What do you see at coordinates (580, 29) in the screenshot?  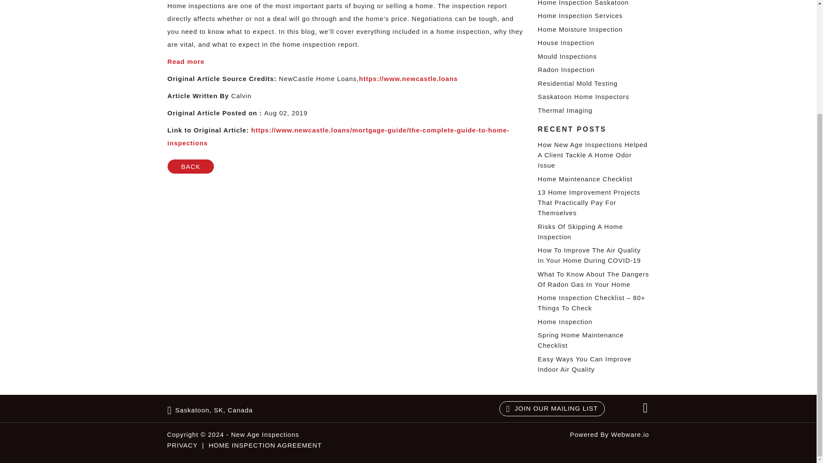 I see `Home Moisture Inspection` at bounding box center [580, 29].